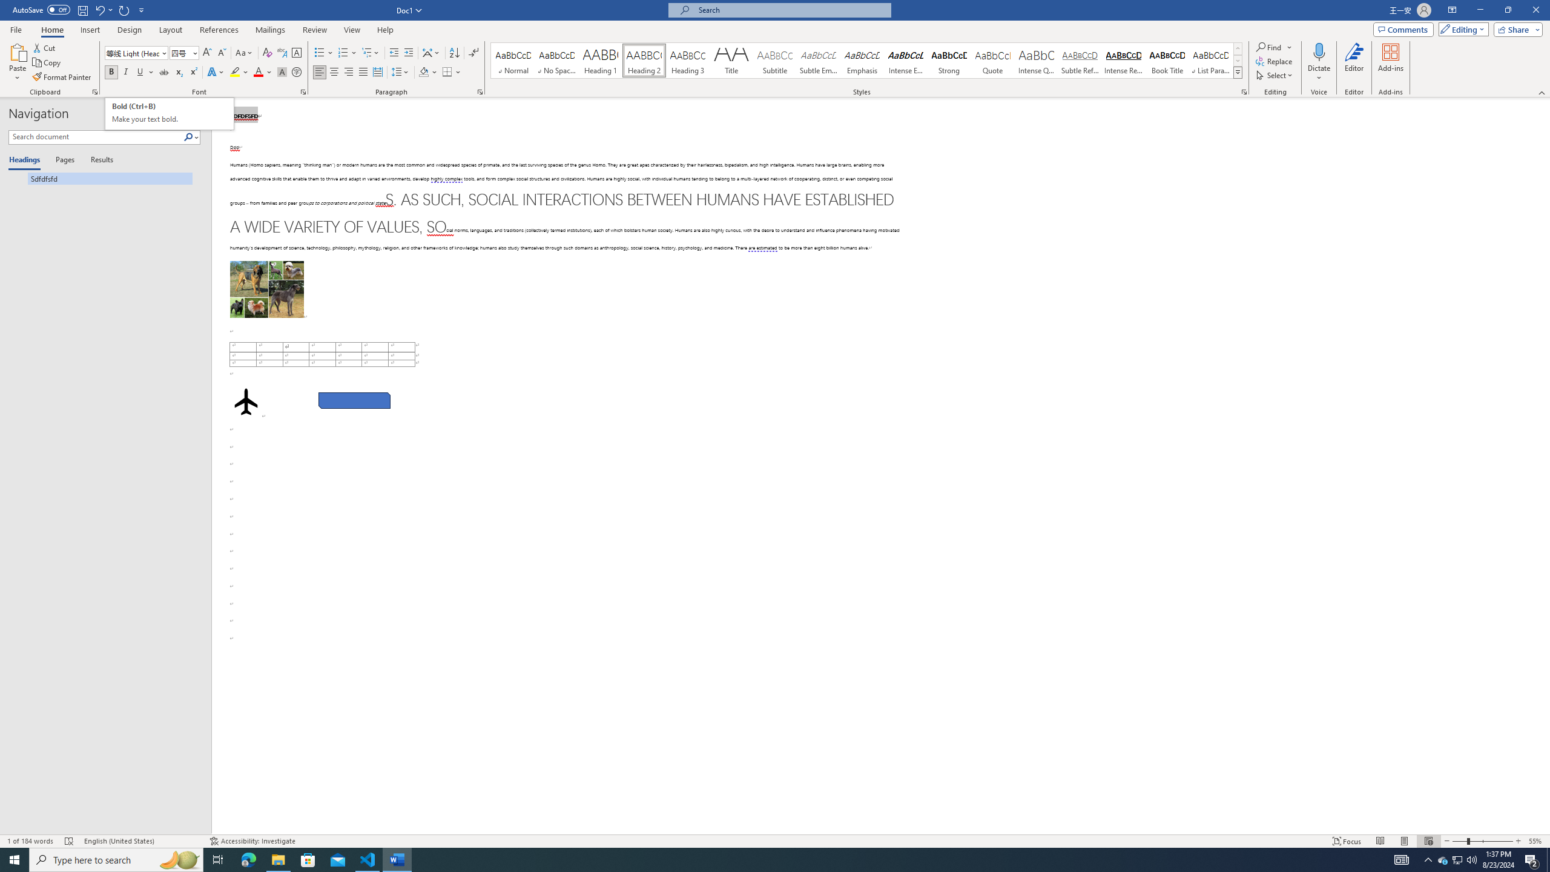 Image resolution: width=1550 pixels, height=872 pixels. What do you see at coordinates (1403, 29) in the screenshot?
I see `Comments` at bounding box center [1403, 29].